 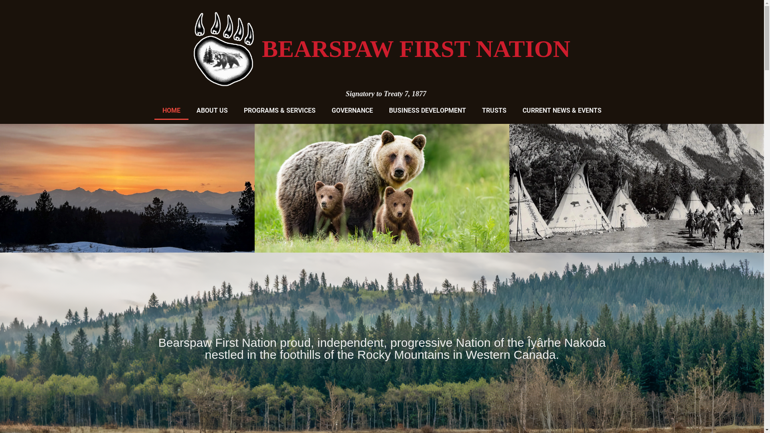 What do you see at coordinates (416, 49) in the screenshot?
I see `BEARSPAW FIRST NATION` at bounding box center [416, 49].